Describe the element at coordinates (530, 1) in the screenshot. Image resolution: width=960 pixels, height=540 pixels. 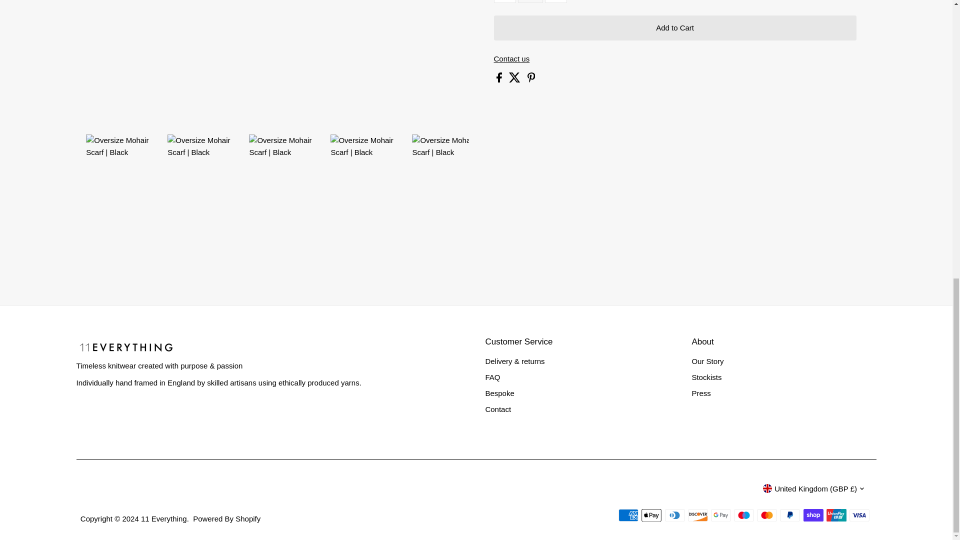
I see `1` at that location.